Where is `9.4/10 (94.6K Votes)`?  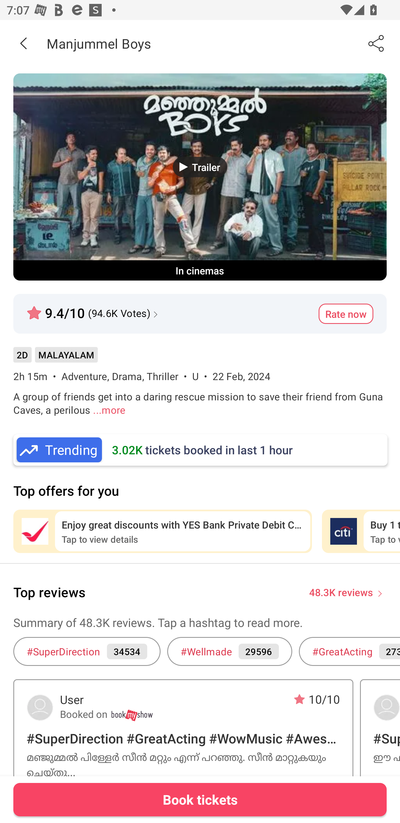
9.4/10 (94.6K Votes) is located at coordinates (93, 309).